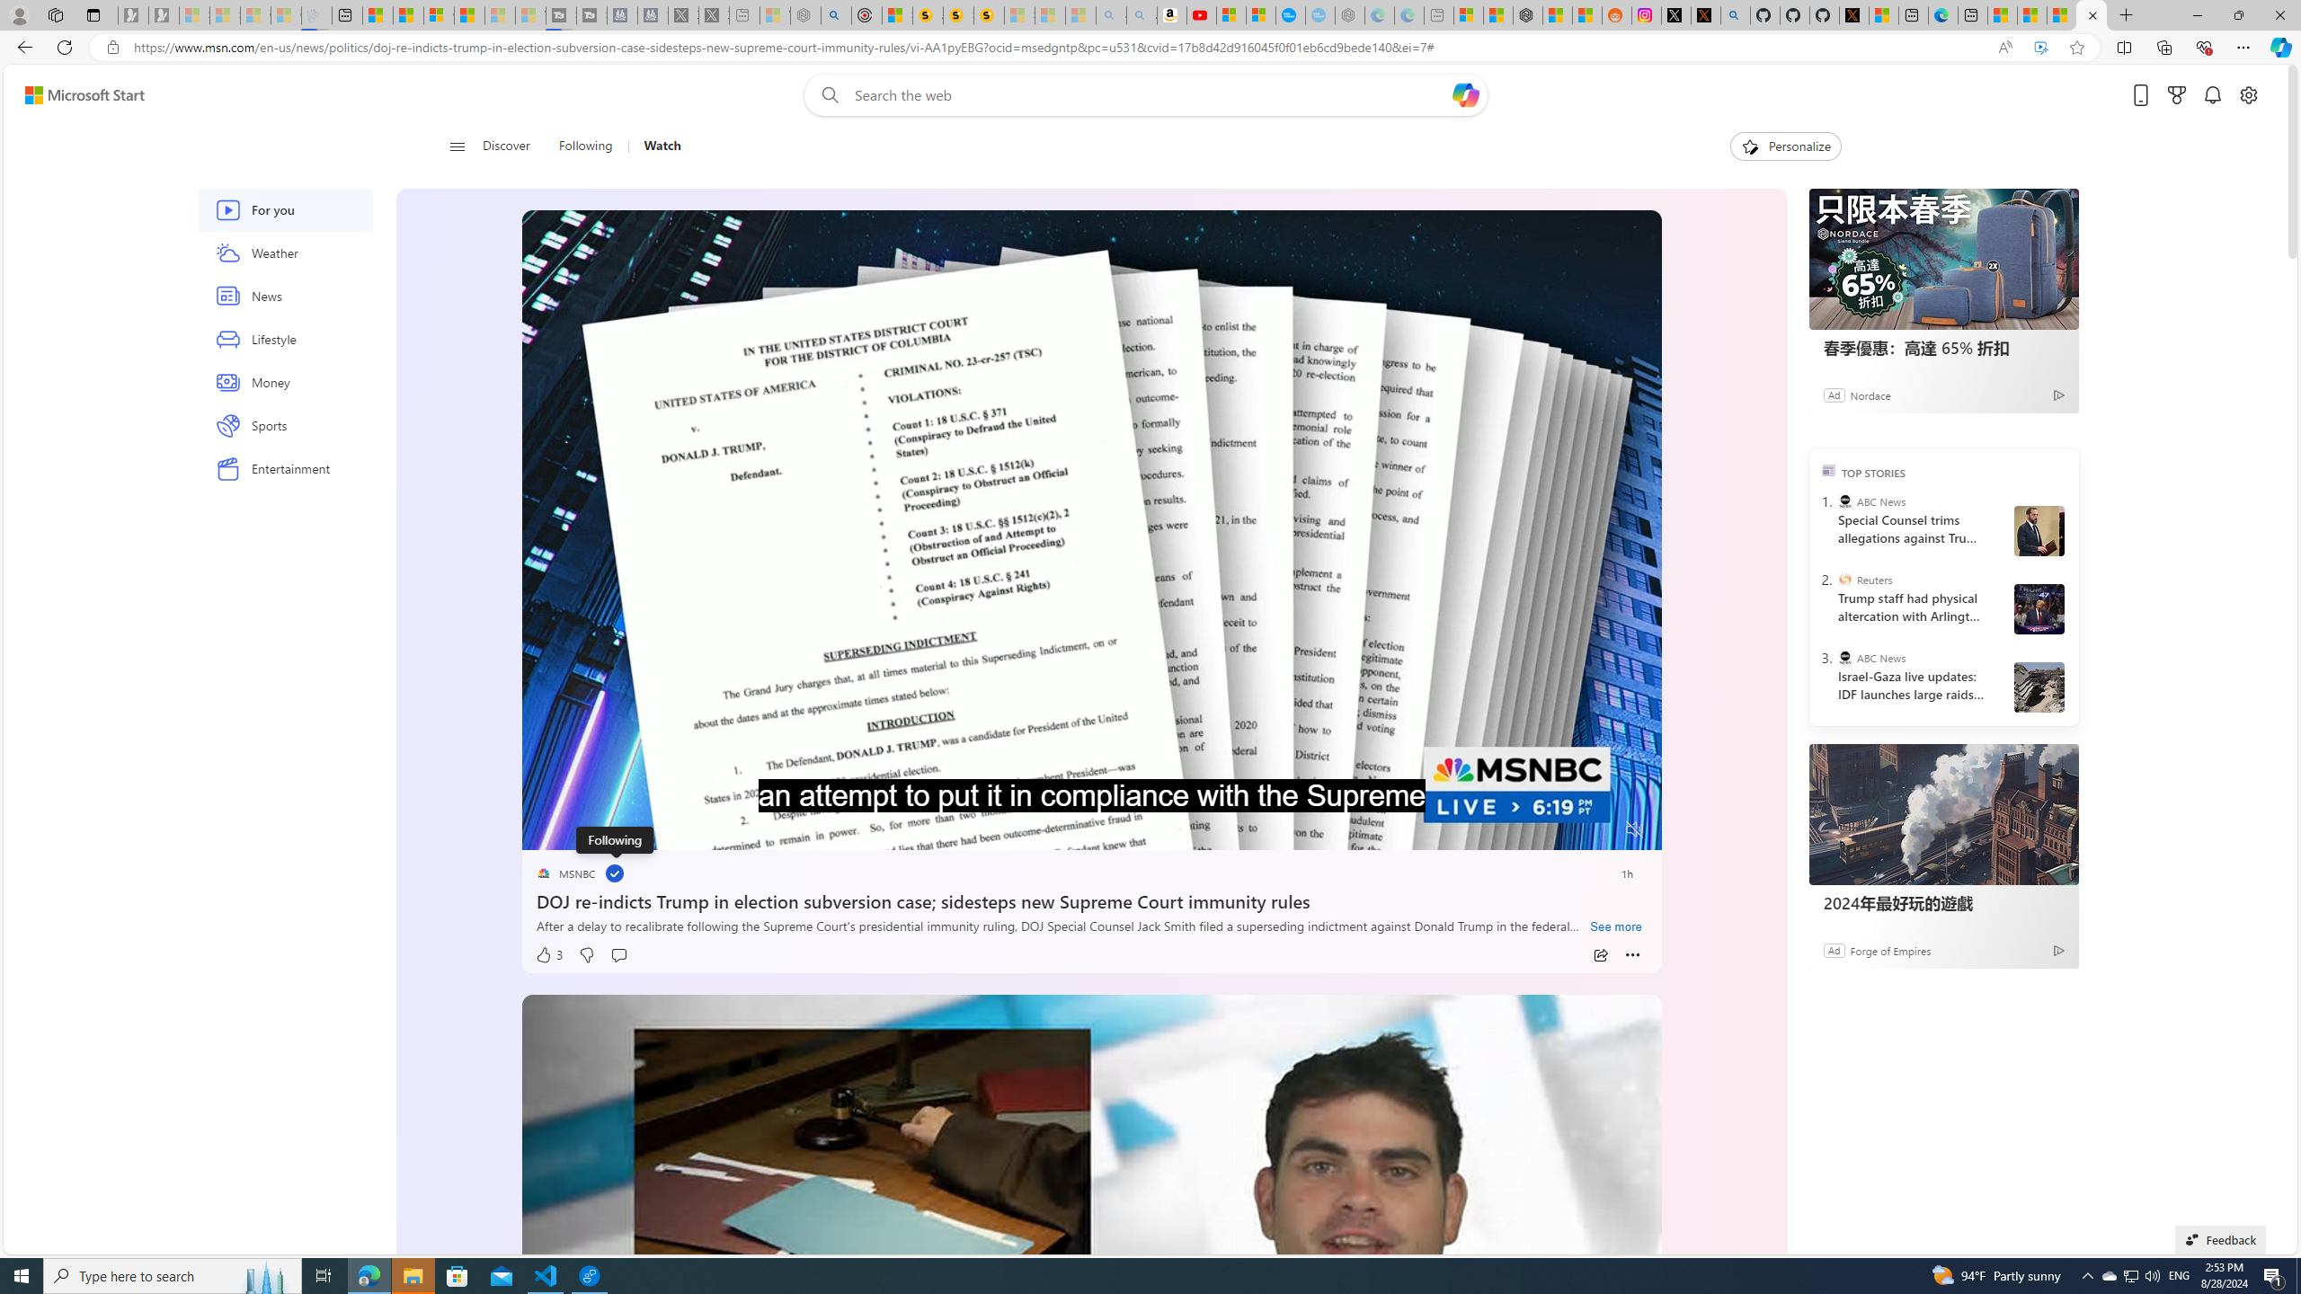 The height and width of the screenshot is (1294, 2301). What do you see at coordinates (1150, 95) in the screenshot?
I see `Enter your search term` at bounding box center [1150, 95].